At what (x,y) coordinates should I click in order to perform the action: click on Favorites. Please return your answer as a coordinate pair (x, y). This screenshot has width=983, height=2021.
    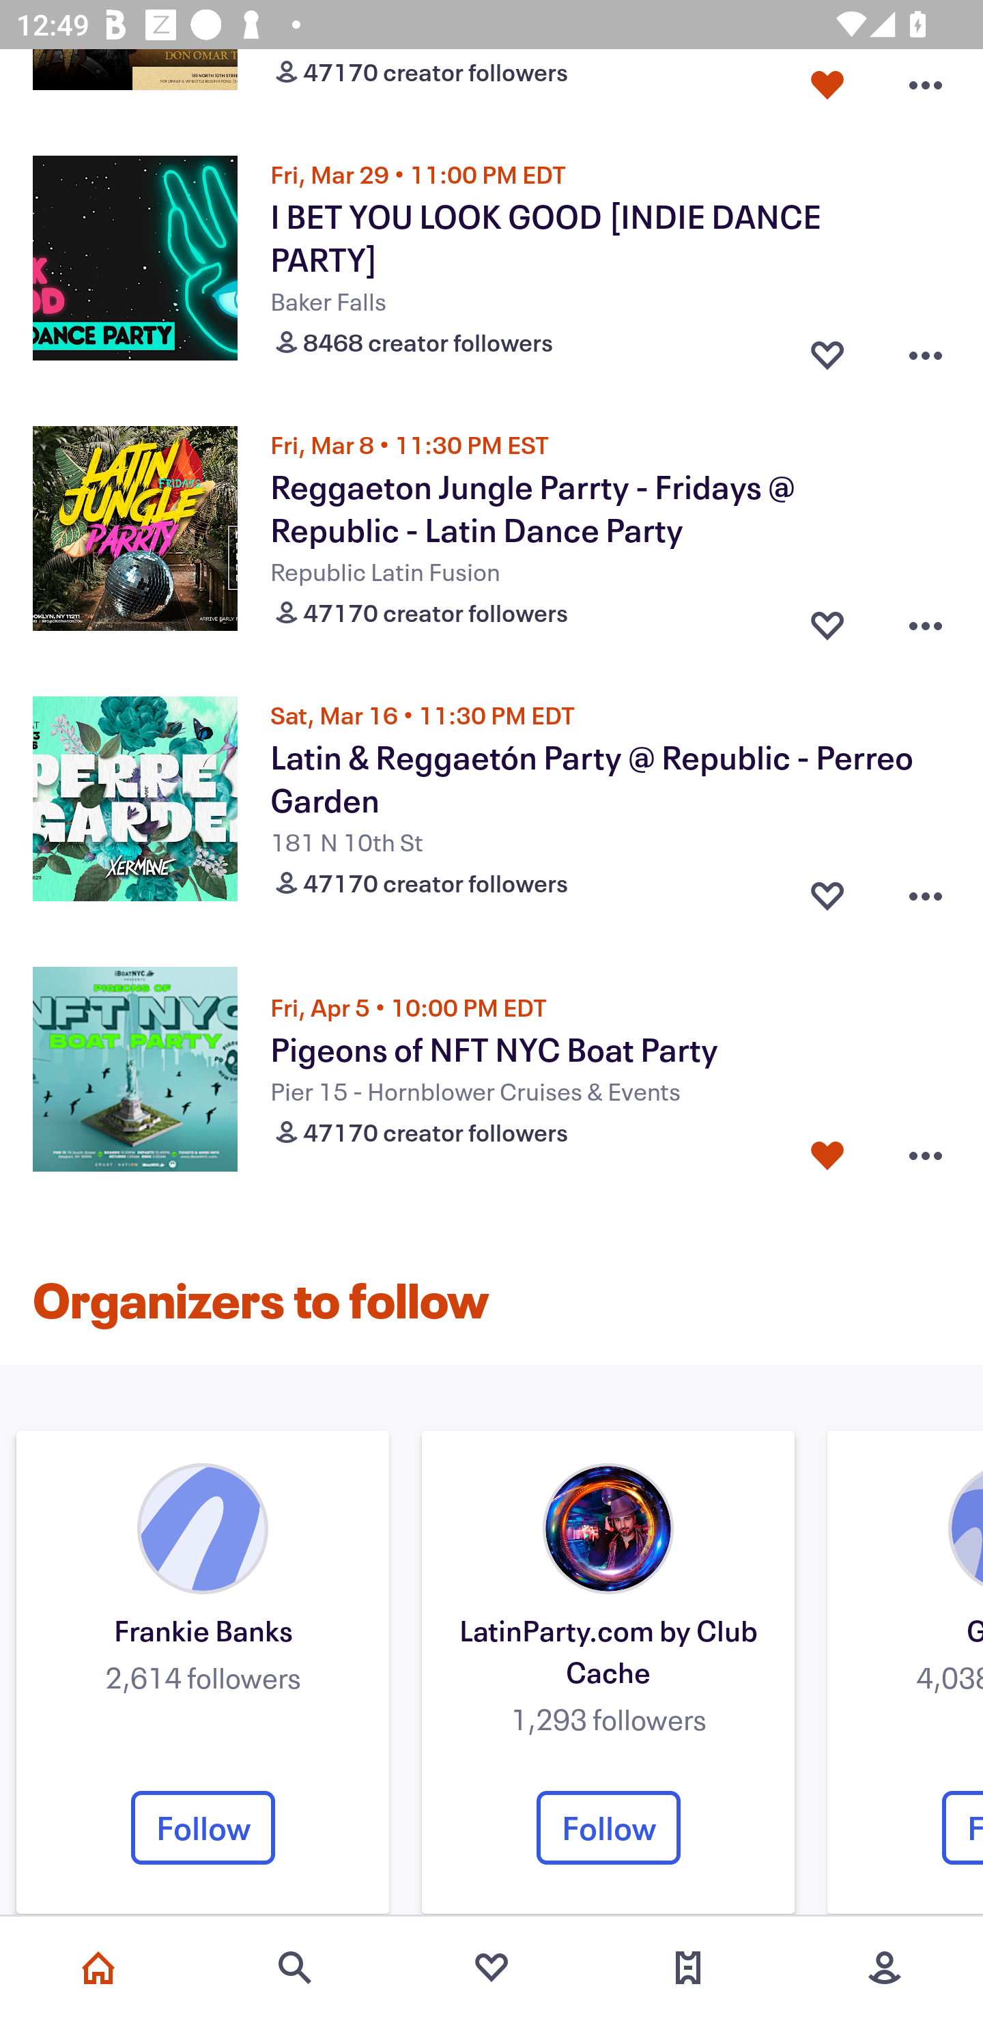
    Looking at the image, I should click on (491, 1968).